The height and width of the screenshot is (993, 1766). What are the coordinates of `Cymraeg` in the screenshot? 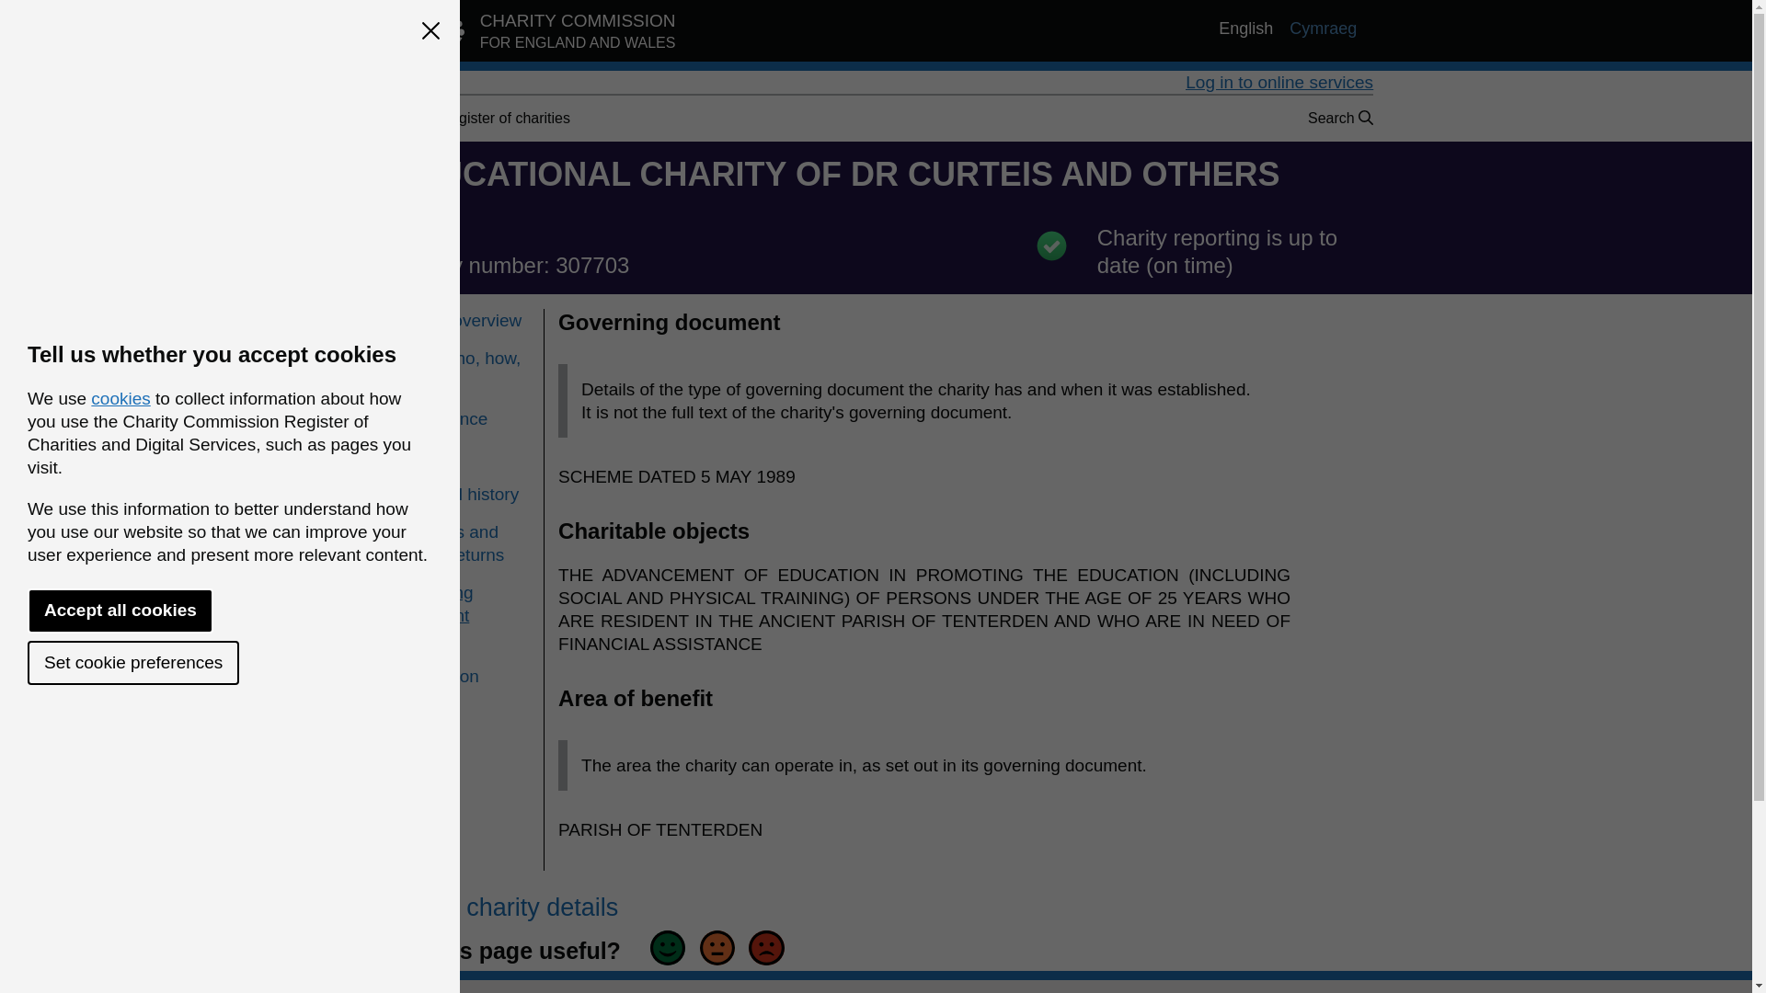 It's located at (1323, 29).